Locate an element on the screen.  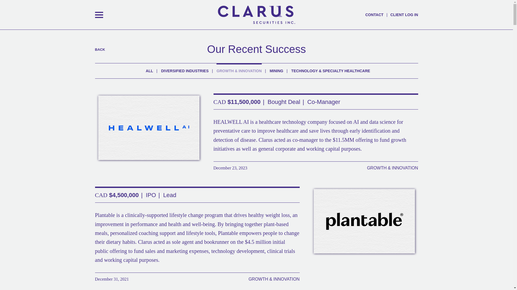
BACK is located at coordinates (100, 49).